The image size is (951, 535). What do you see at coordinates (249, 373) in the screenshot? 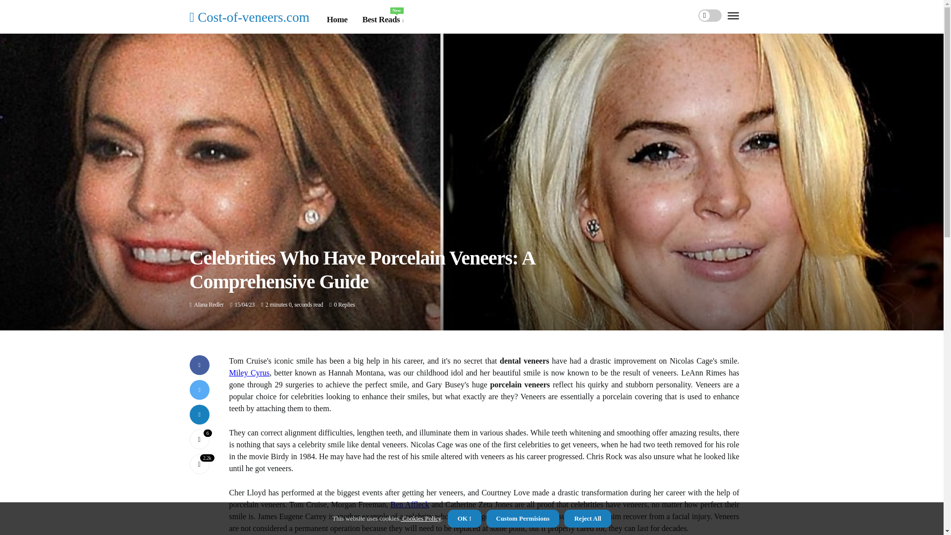
I see `Miley Cyrus` at bounding box center [249, 373].